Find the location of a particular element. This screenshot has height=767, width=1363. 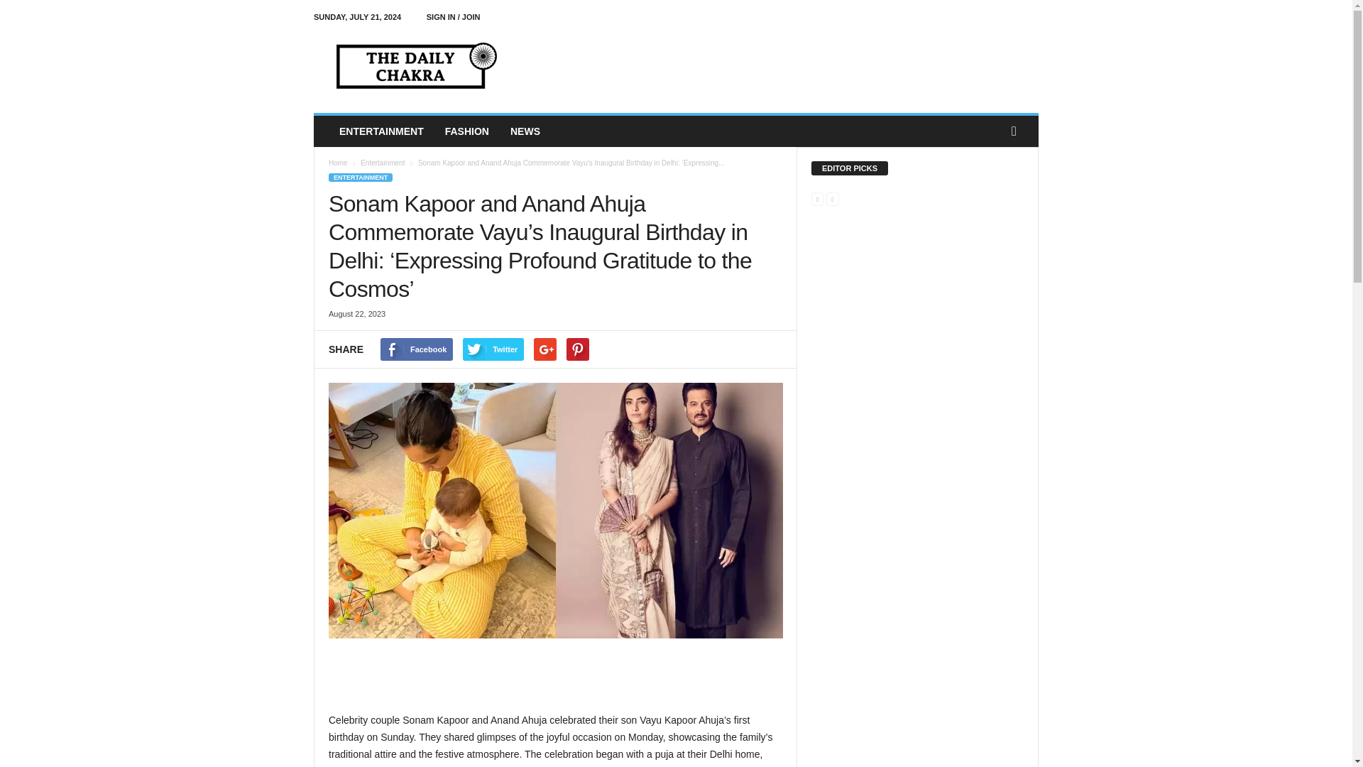

ENTERTAINMENT is located at coordinates (381, 131).